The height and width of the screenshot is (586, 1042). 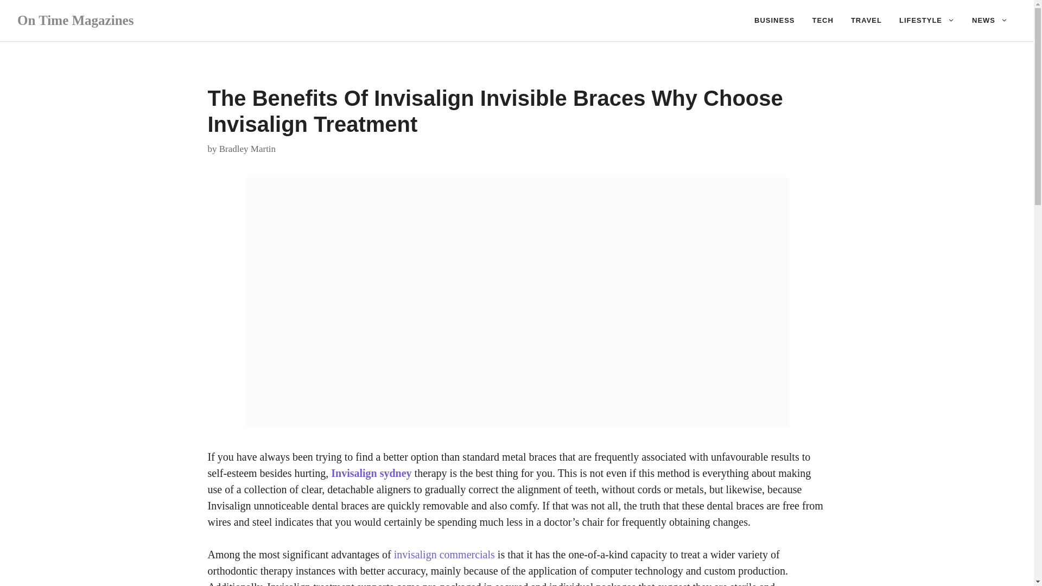 What do you see at coordinates (75, 20) in the screenshot?
I see `On Time Magazines` at bounding box center [75, 20].